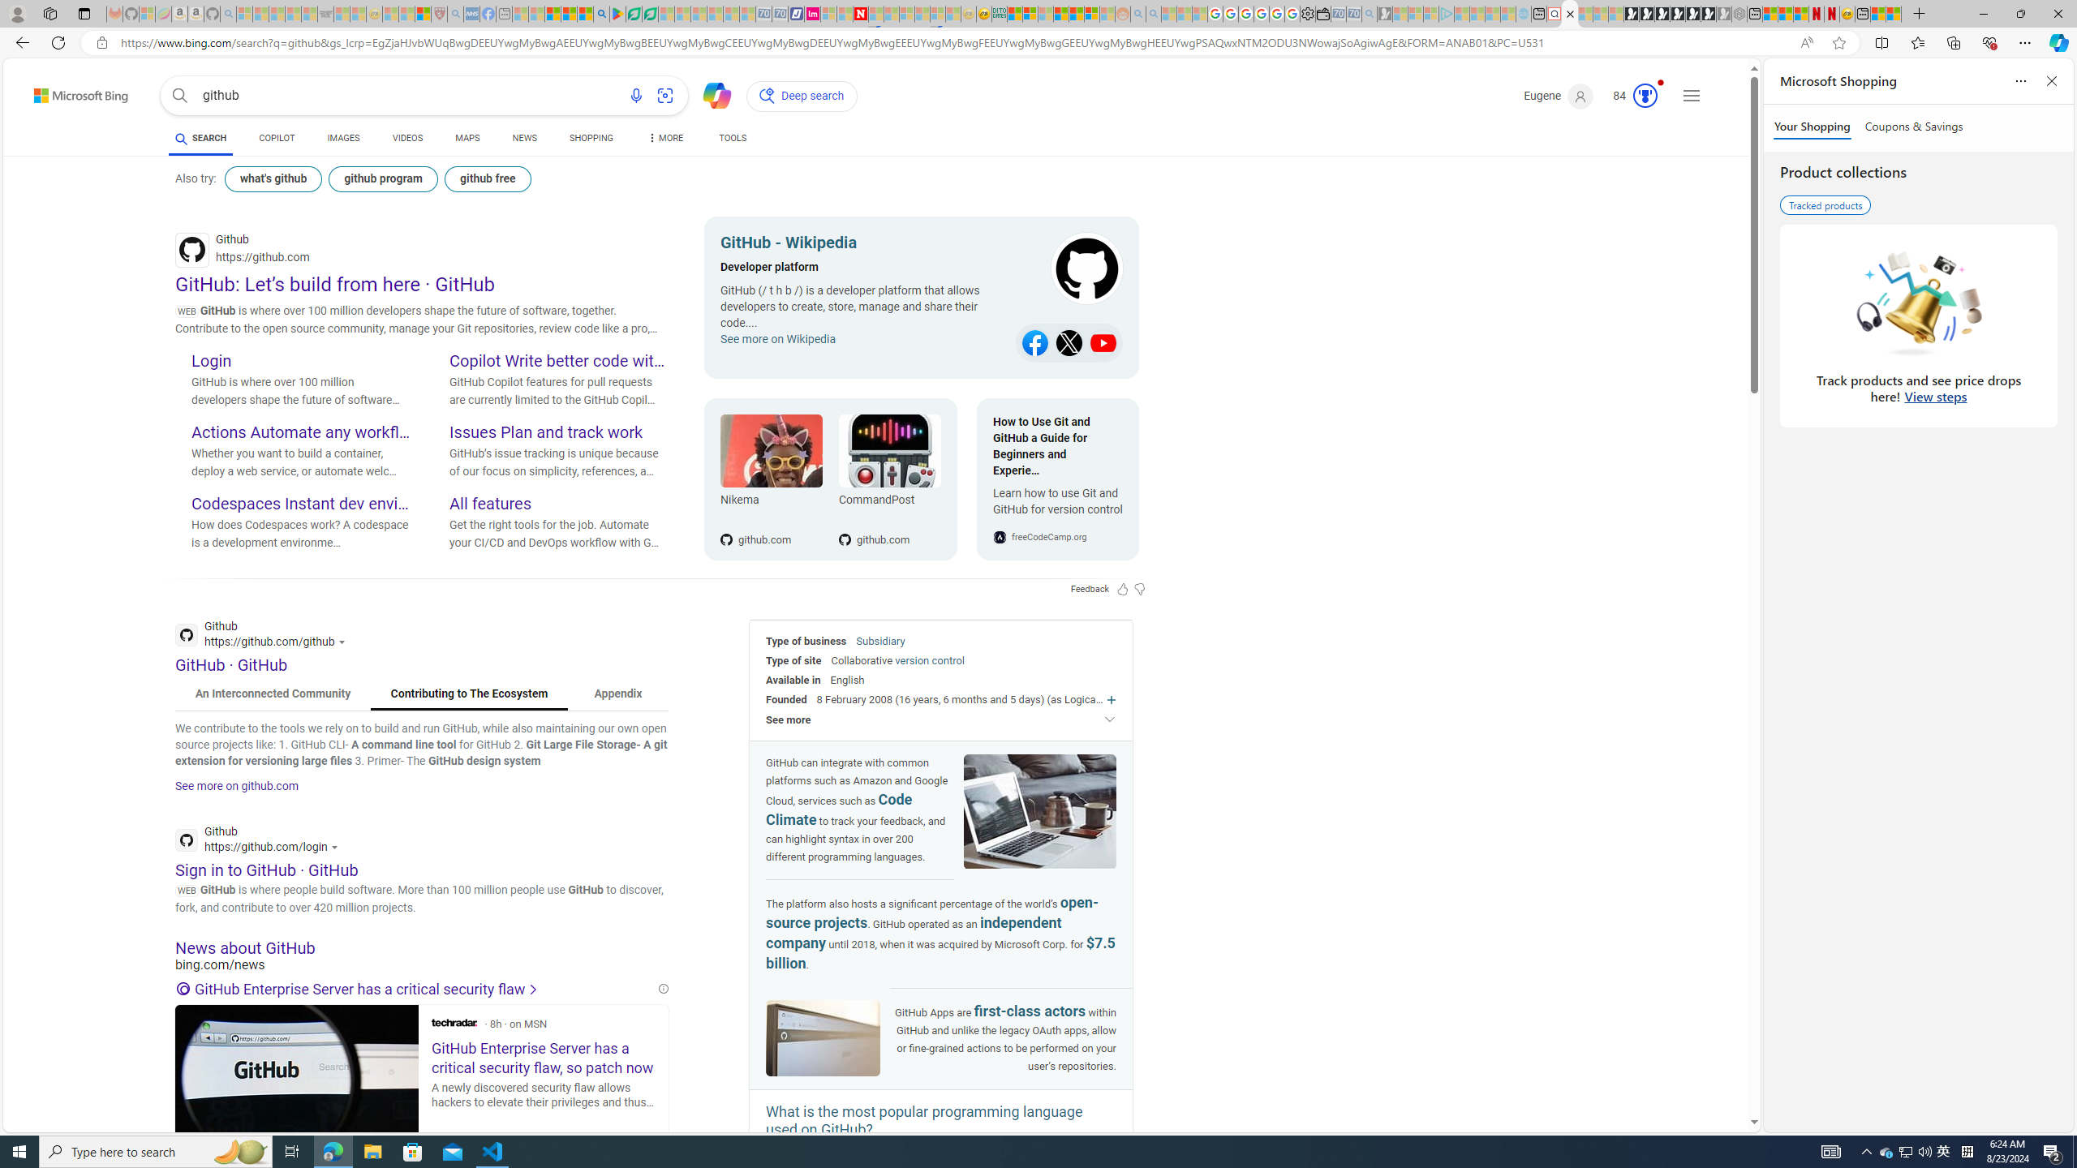  I want to click on Expert Portfolios, so click(1061, 14).